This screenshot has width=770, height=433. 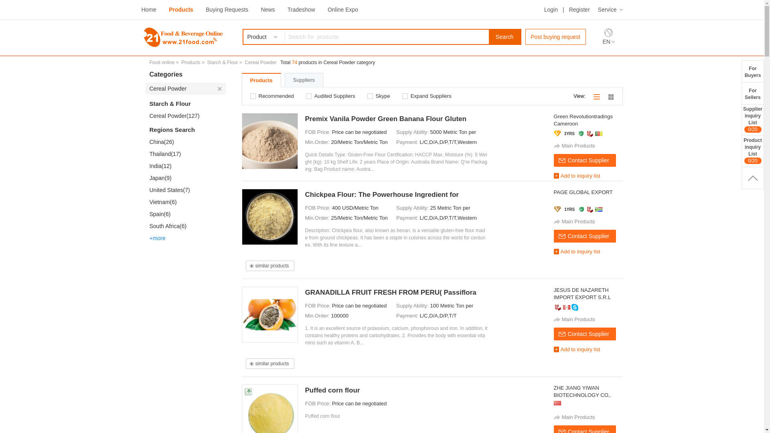 What do you see at coordinates (254, 94) in the screenshot?
I see `on` at bounding box center [254, 94].